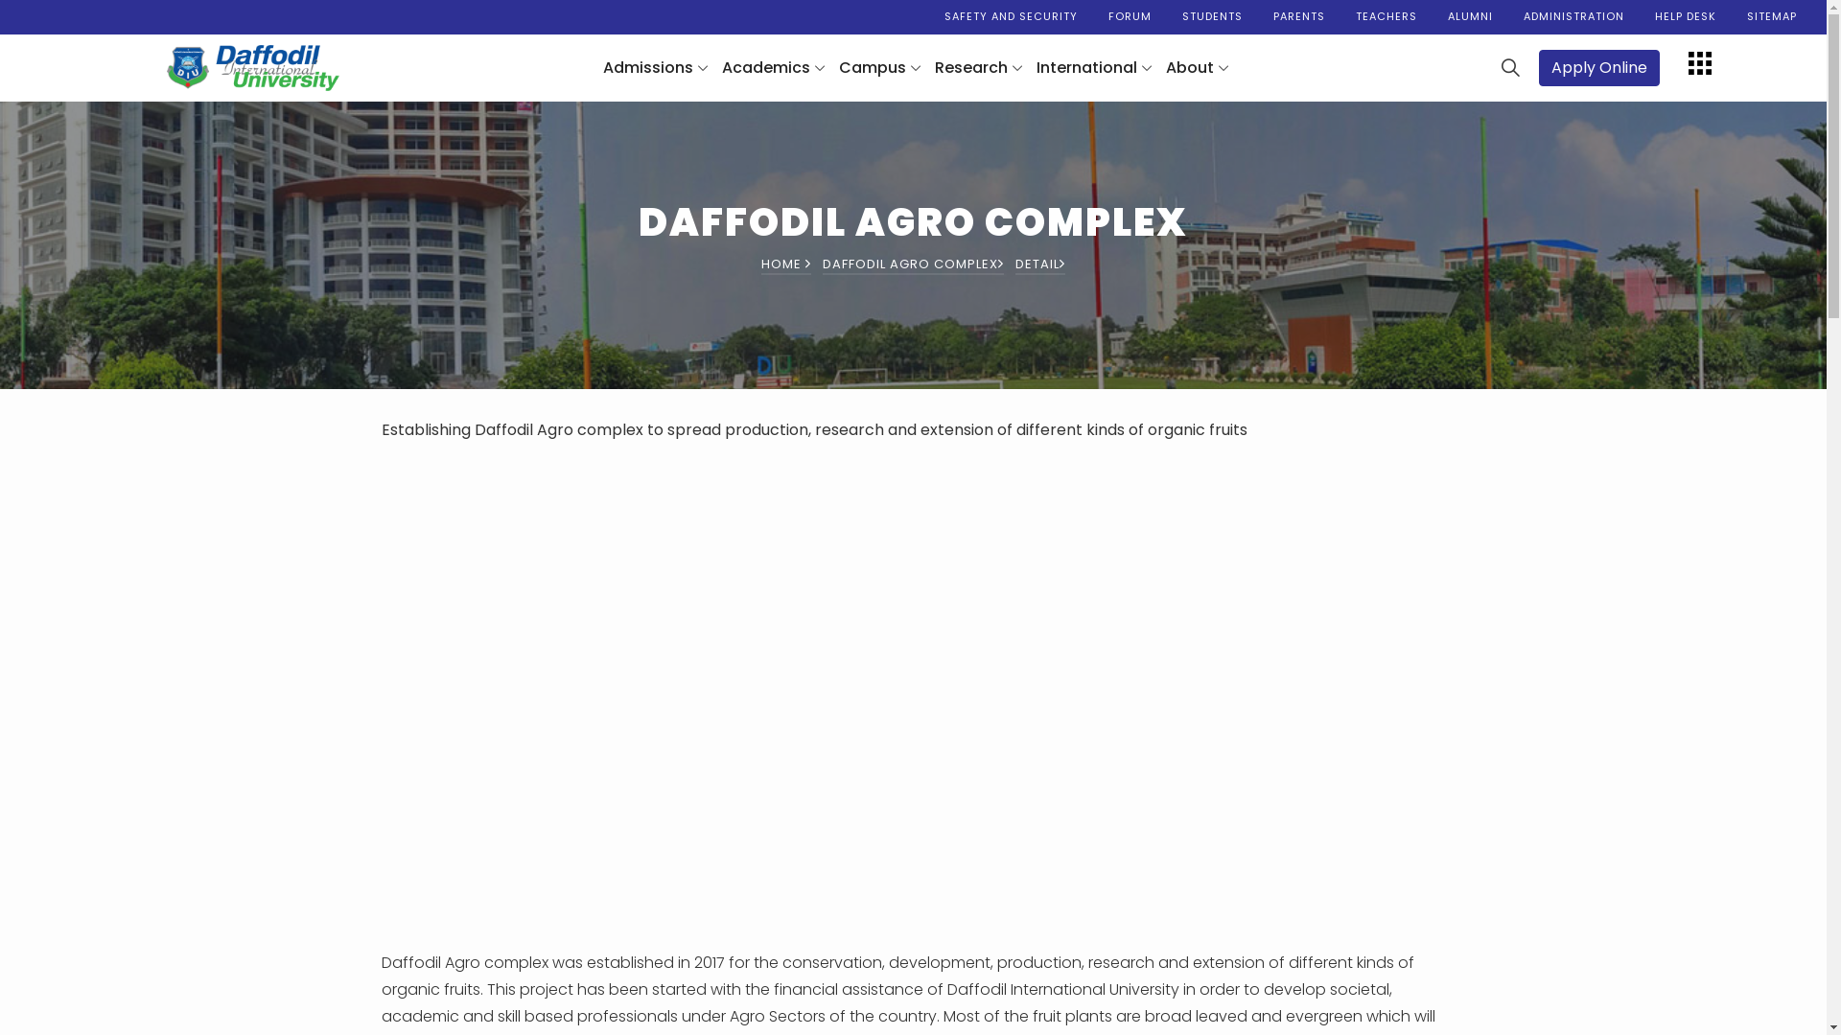  I want to click on Admissions, so click(656, 68).